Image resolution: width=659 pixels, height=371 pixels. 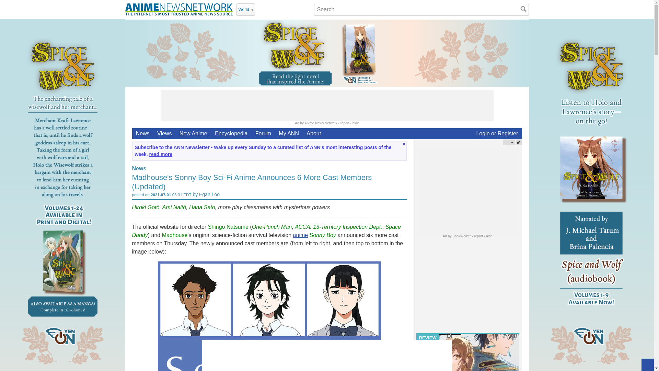 What do you see at coordinates (178, 9) in the screenshot?
I see `Return to Homepage` at bounding box center [178, 9].